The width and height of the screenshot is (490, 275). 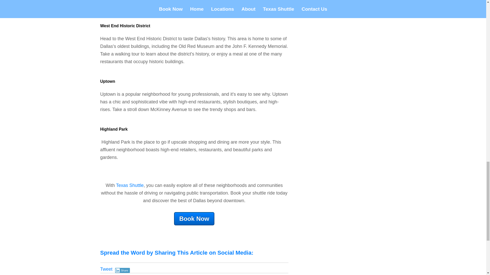 I want to click on Texas, so click(x=276, y=274).